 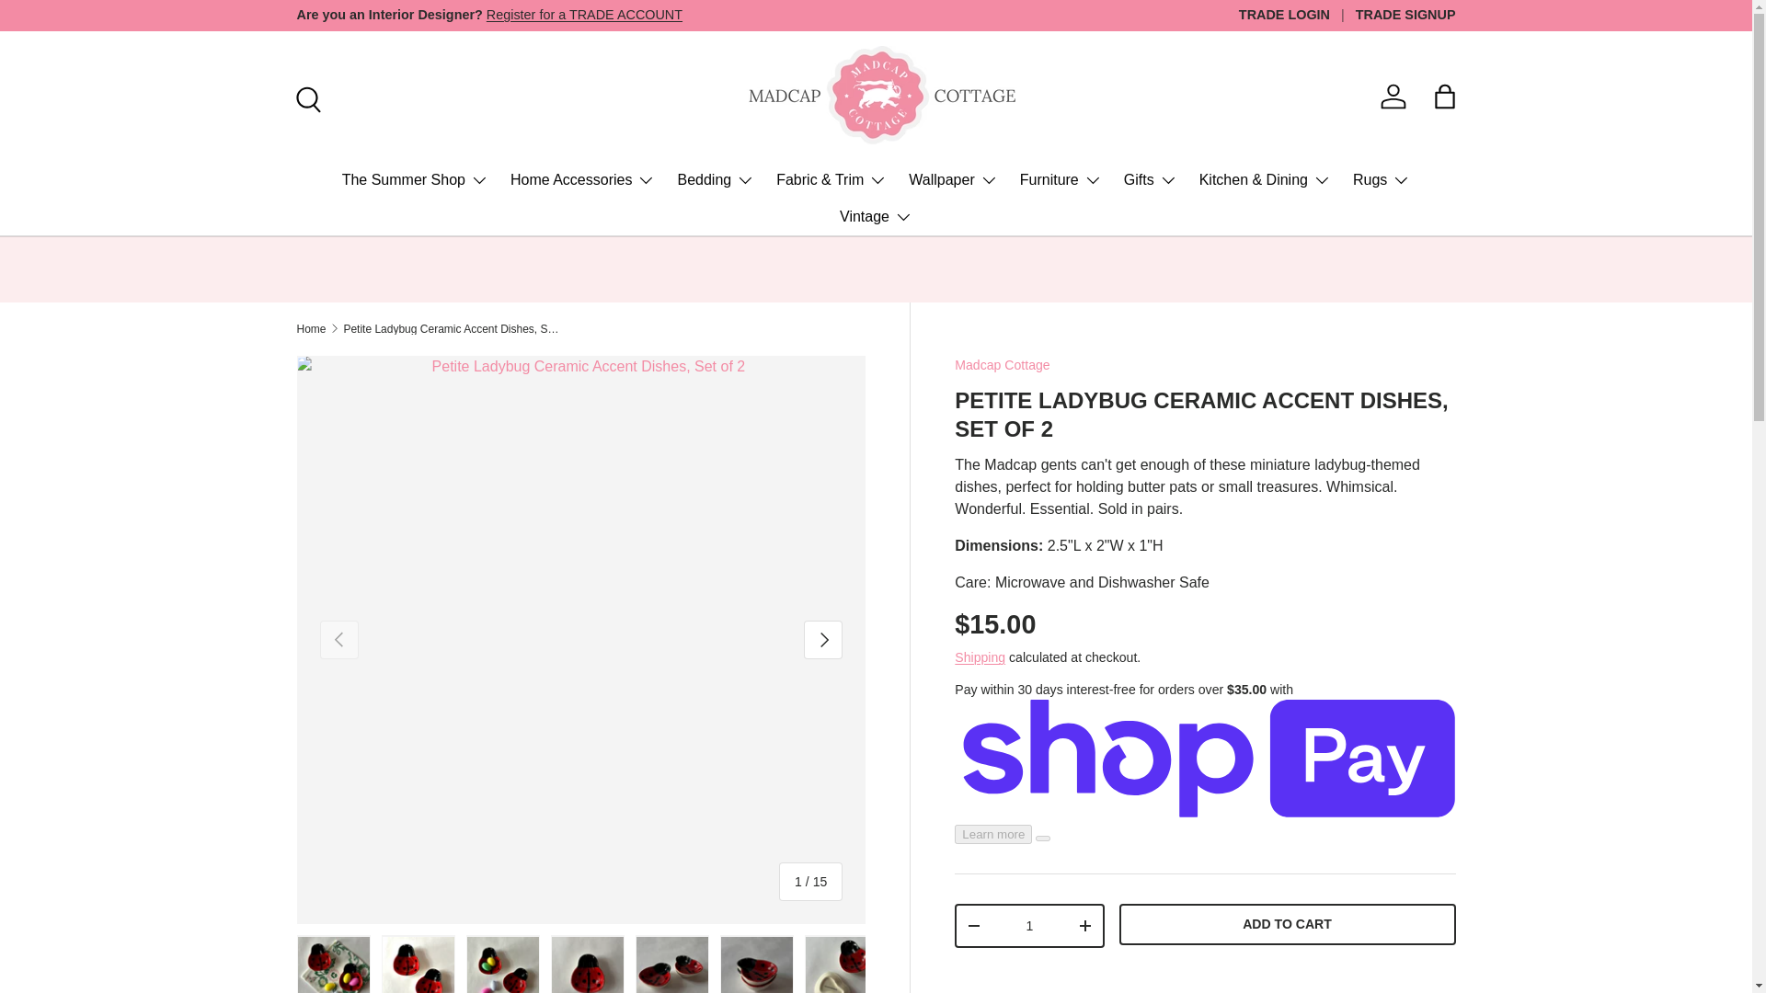 What do you see at coordinates (1028, 927) in the screenshot?
I see `1` at bounding box center [1028, 927].